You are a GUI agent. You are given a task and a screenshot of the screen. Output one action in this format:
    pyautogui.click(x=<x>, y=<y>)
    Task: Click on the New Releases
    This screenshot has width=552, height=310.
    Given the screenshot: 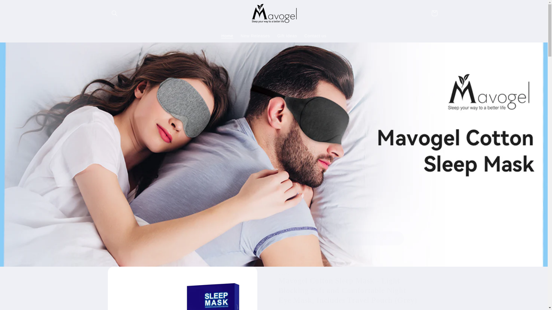 What is the action you would take?
    pyautogui.click(x=255, y=36)
    